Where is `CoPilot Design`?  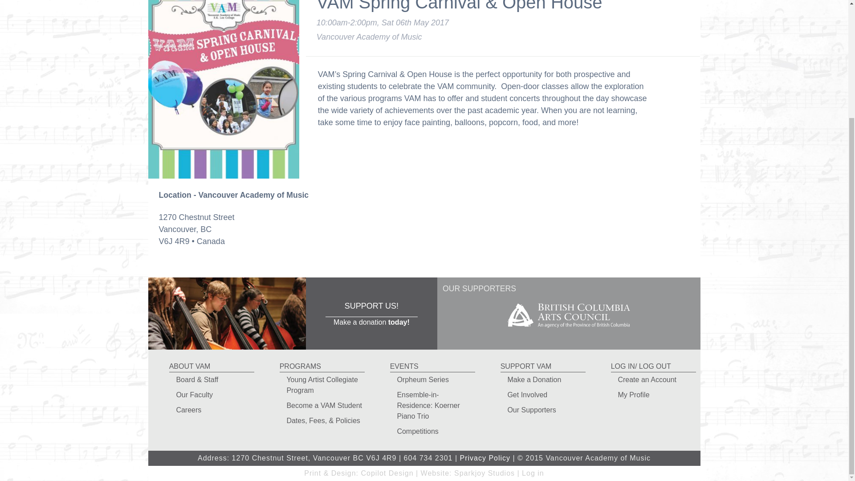 CoPilot Design is located at coordinates (387, 473).